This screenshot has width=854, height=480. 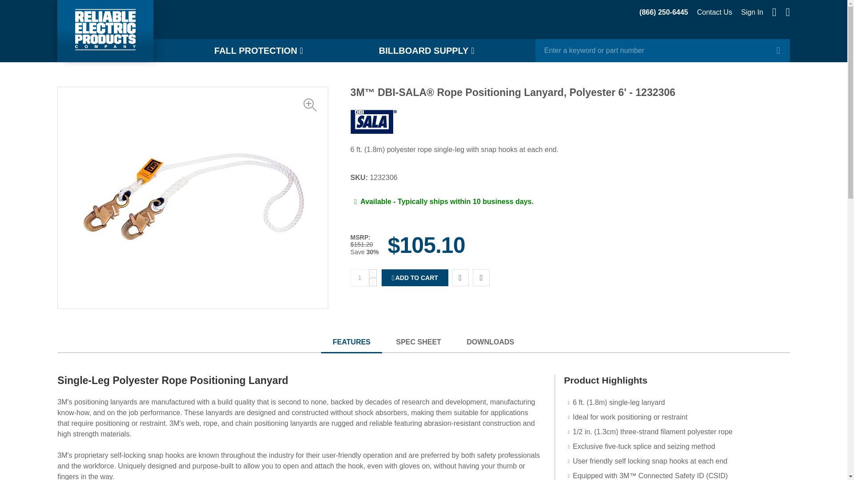 I want to click on Sign In, so click(x=752, y=12).